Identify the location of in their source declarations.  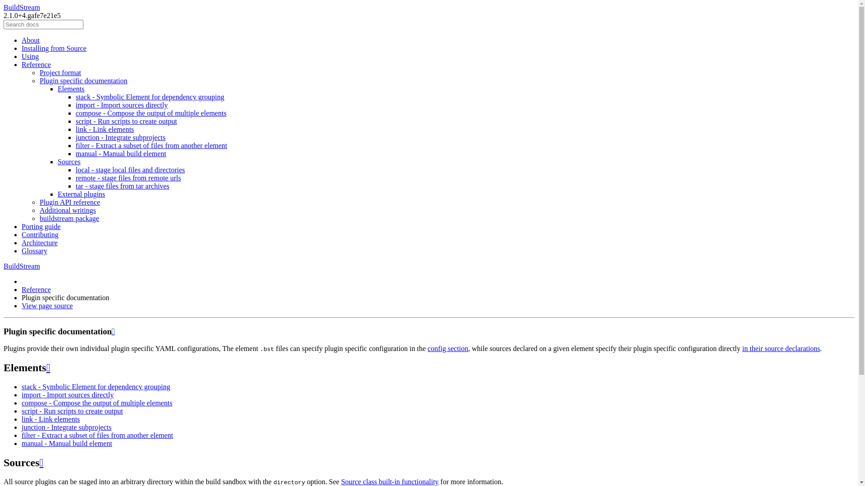
(781, 348).